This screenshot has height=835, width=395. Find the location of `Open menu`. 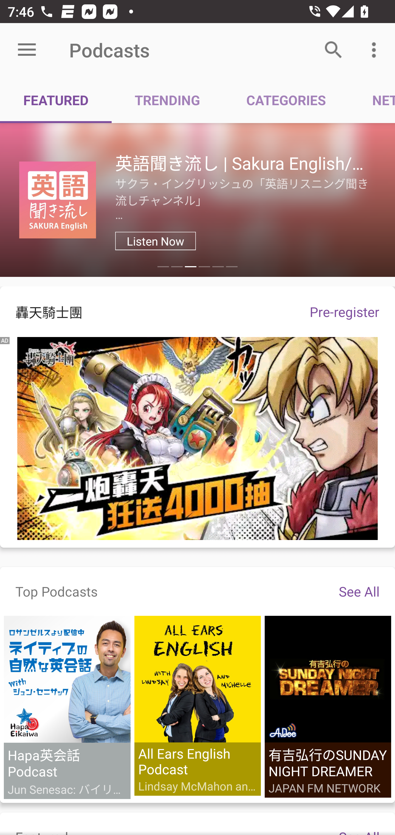

Open menu is located at coordinates (27, 50).